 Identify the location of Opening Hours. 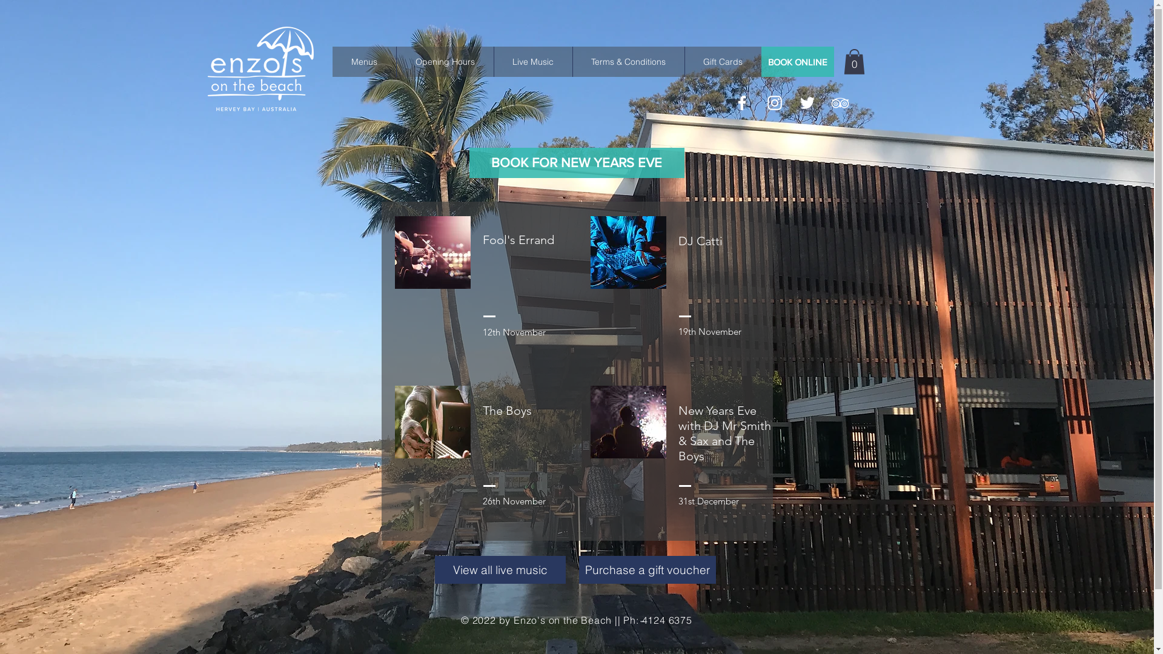
(445, 62).